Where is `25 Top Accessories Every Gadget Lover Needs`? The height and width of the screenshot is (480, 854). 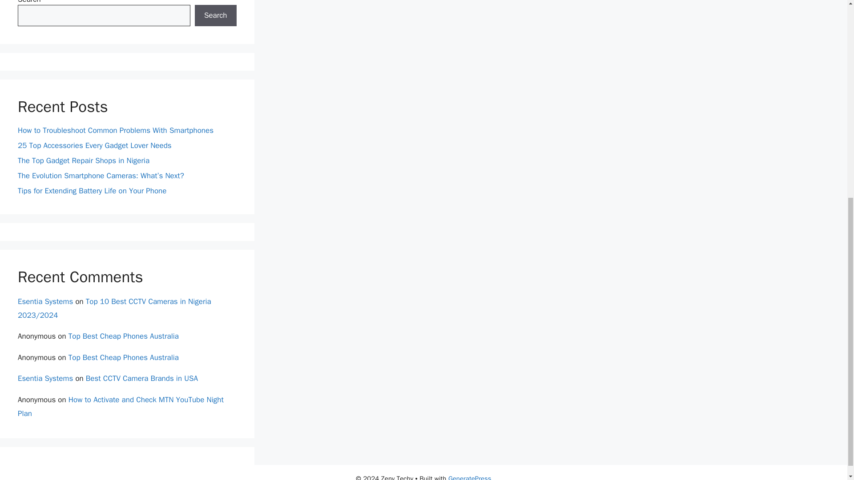 25 Top Accessories Every Gadget Lover Needs is located at coordinates (94, 146).